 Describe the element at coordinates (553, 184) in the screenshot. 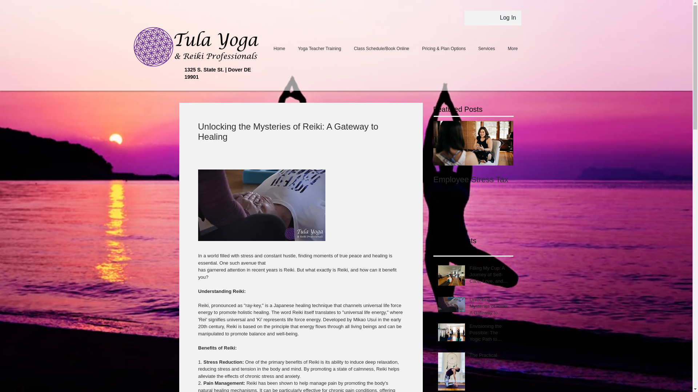

I see `Today I Choose To Be The Light` at that location.